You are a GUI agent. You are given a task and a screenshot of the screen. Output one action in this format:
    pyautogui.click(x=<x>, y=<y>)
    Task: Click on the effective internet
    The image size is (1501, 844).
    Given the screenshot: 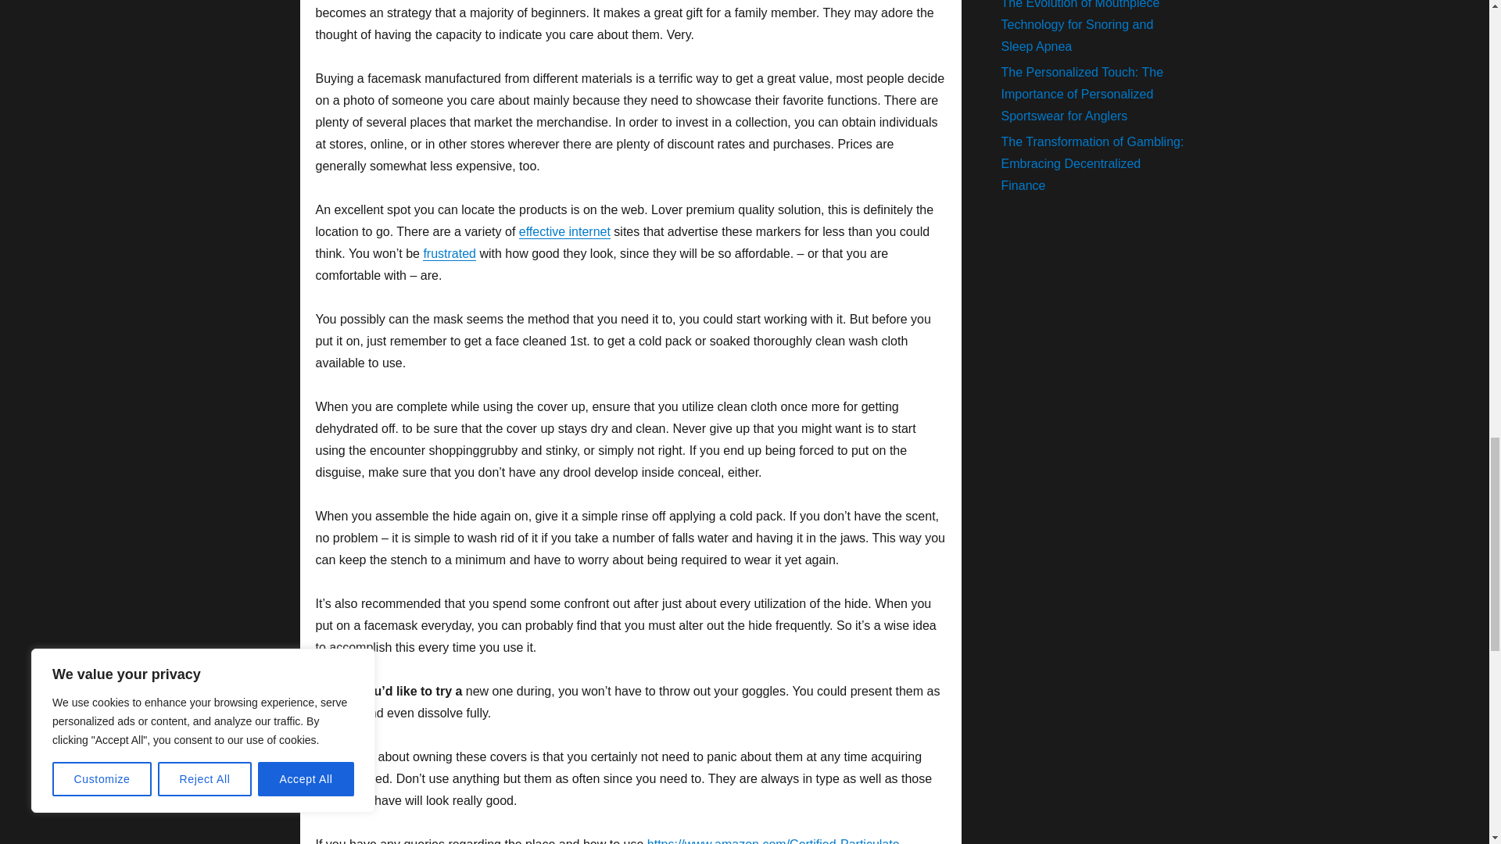 What is the action you would take?
    pyautogui.click(x=564, y=231)
    